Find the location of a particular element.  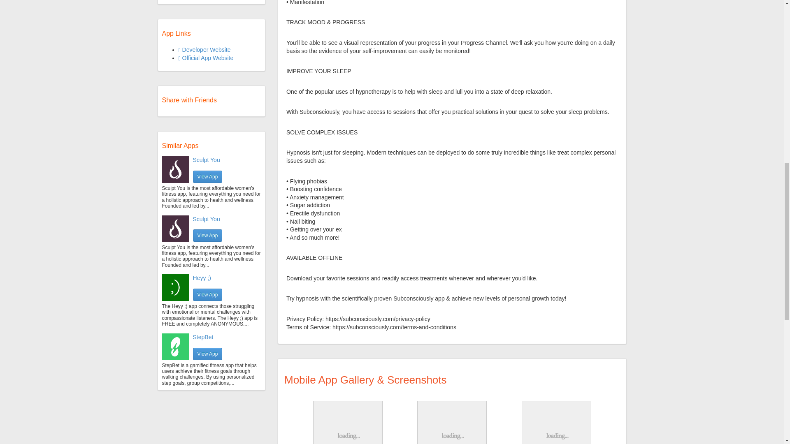

Developer Website is located at coordinates (204, 49).